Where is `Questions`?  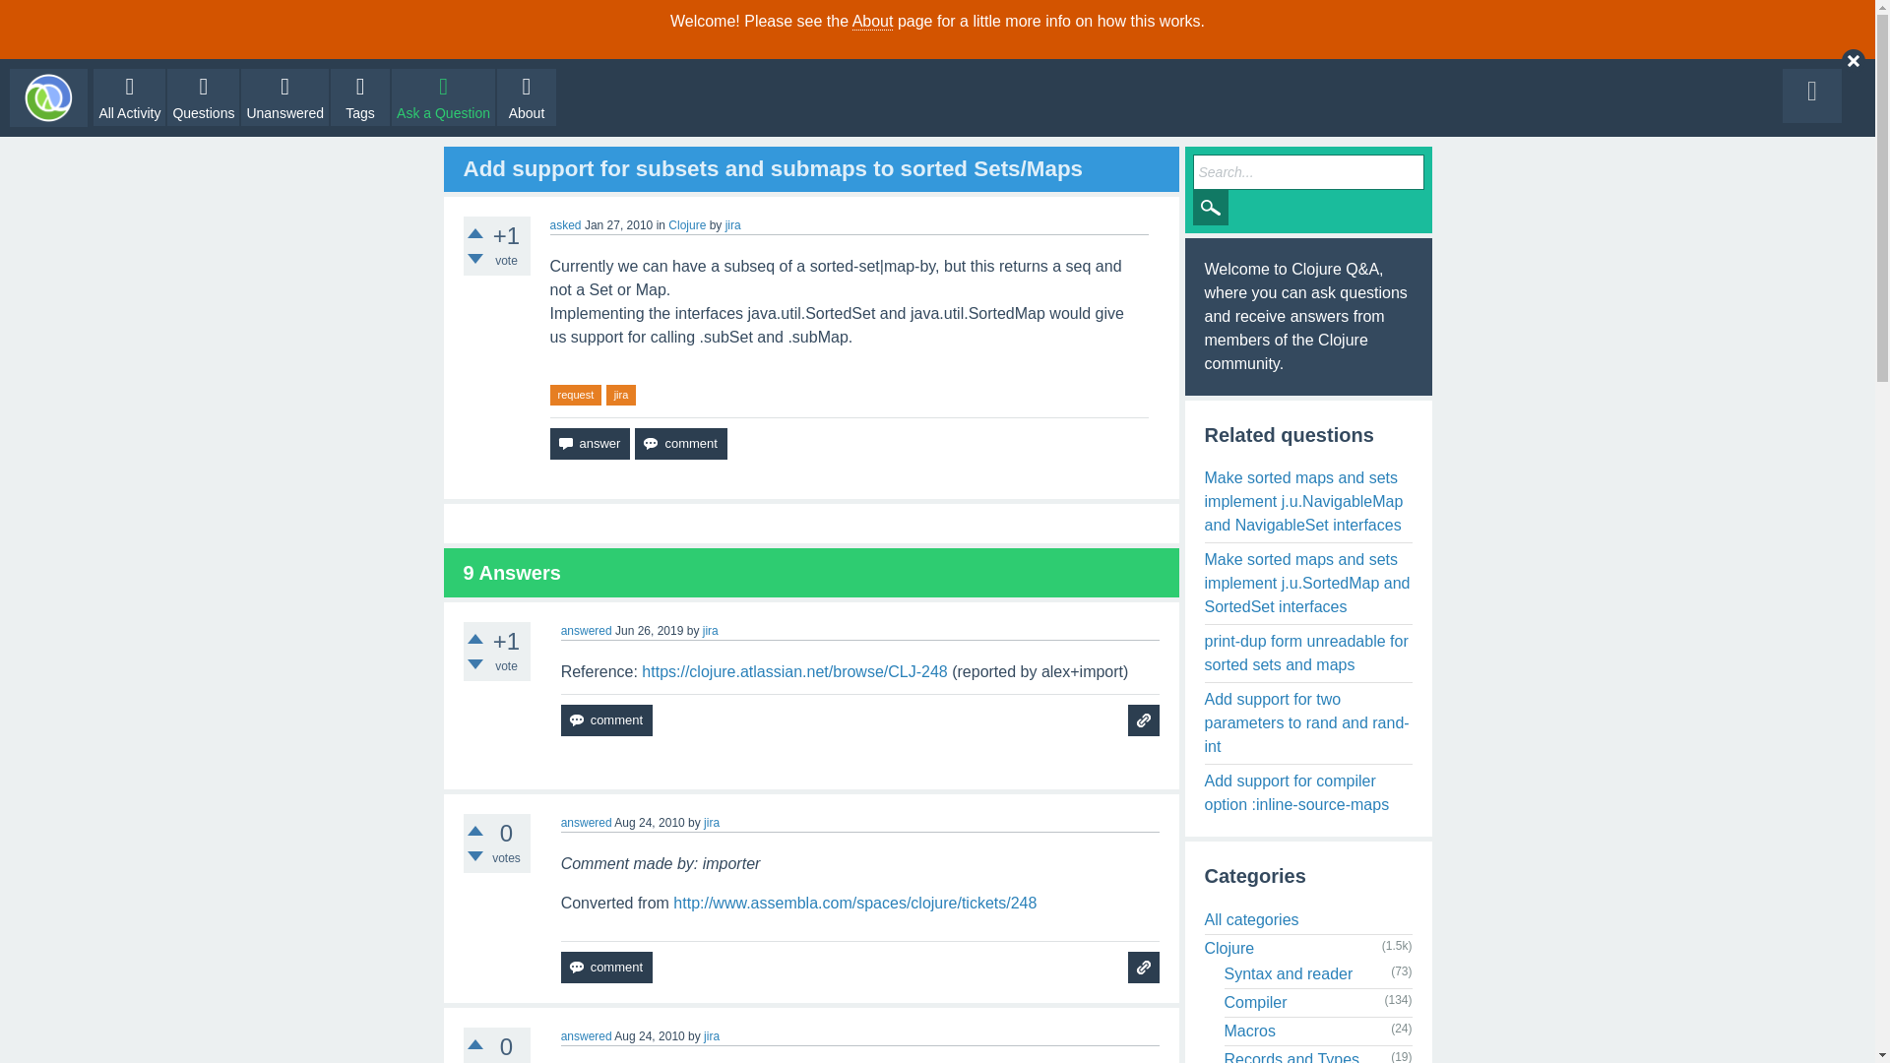
Questions is located at coordinates (203, 97).